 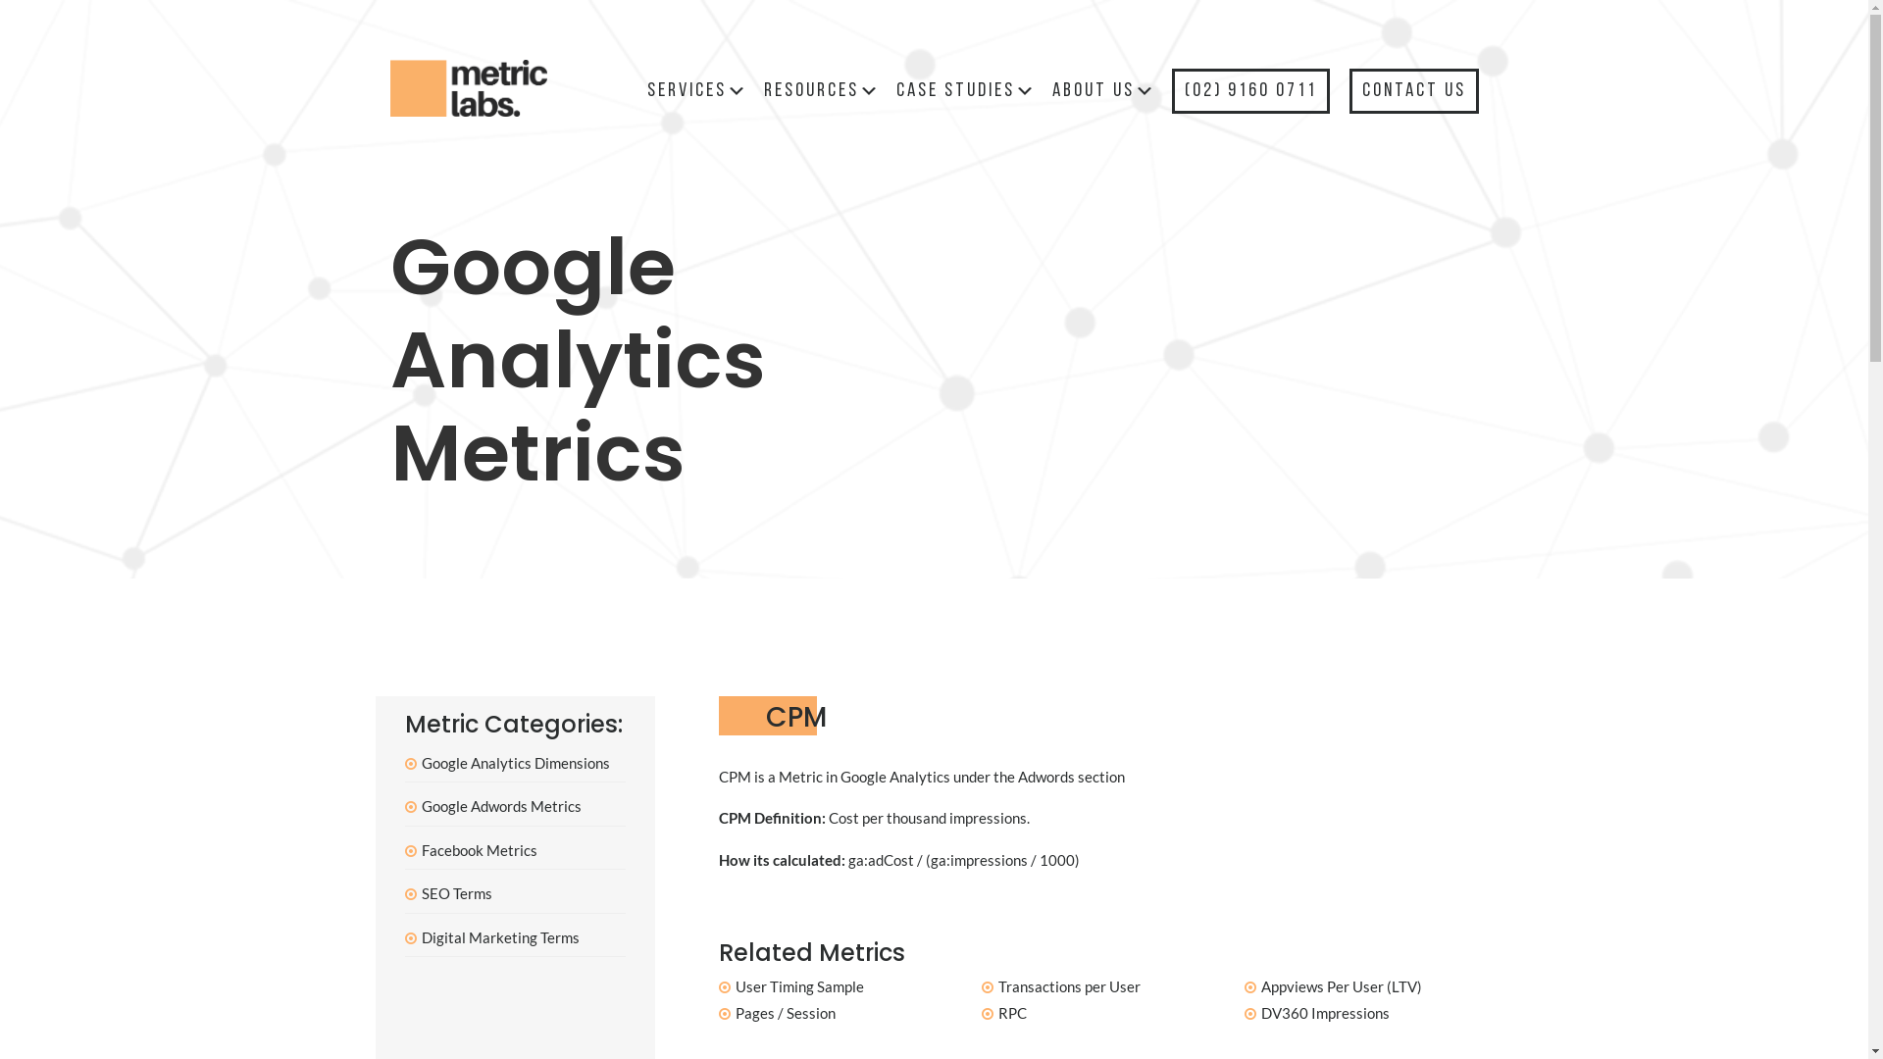 What do you see at coordinates (480, 850) in the screenshot?
I see `Facebook Metrics` at bounding box center [480, 850].